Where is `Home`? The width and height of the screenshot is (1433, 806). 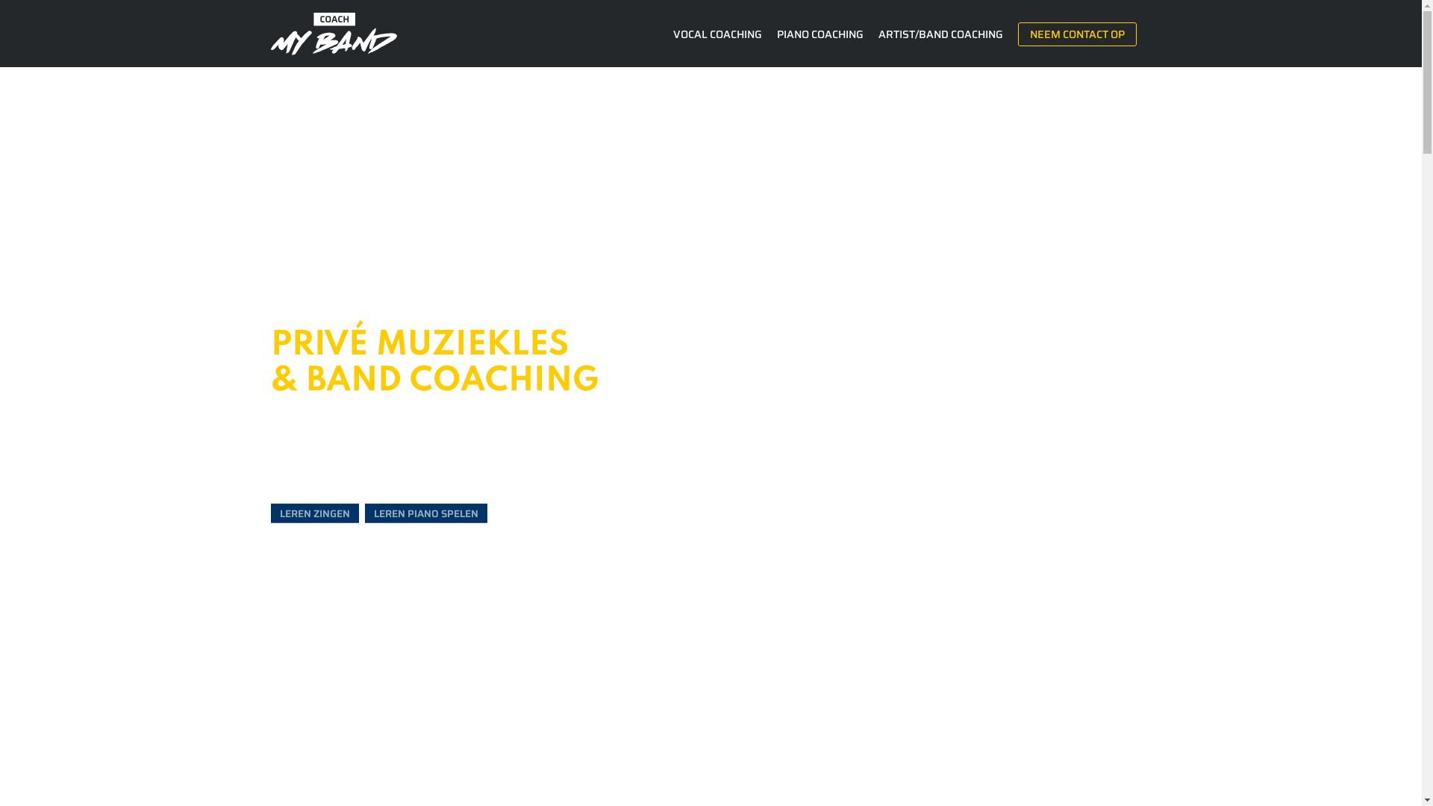 Home is located at coordinates (333, 34).